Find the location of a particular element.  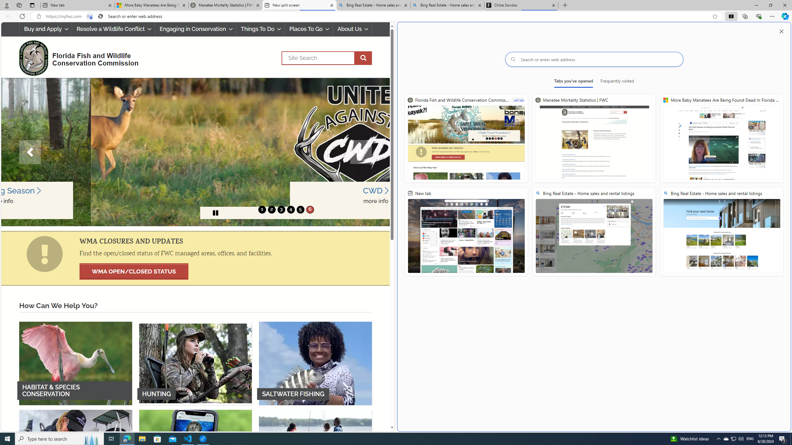

FWC Logo Florida Fish and Wildlife Conservation Commission is located at coordinates (76, 57).